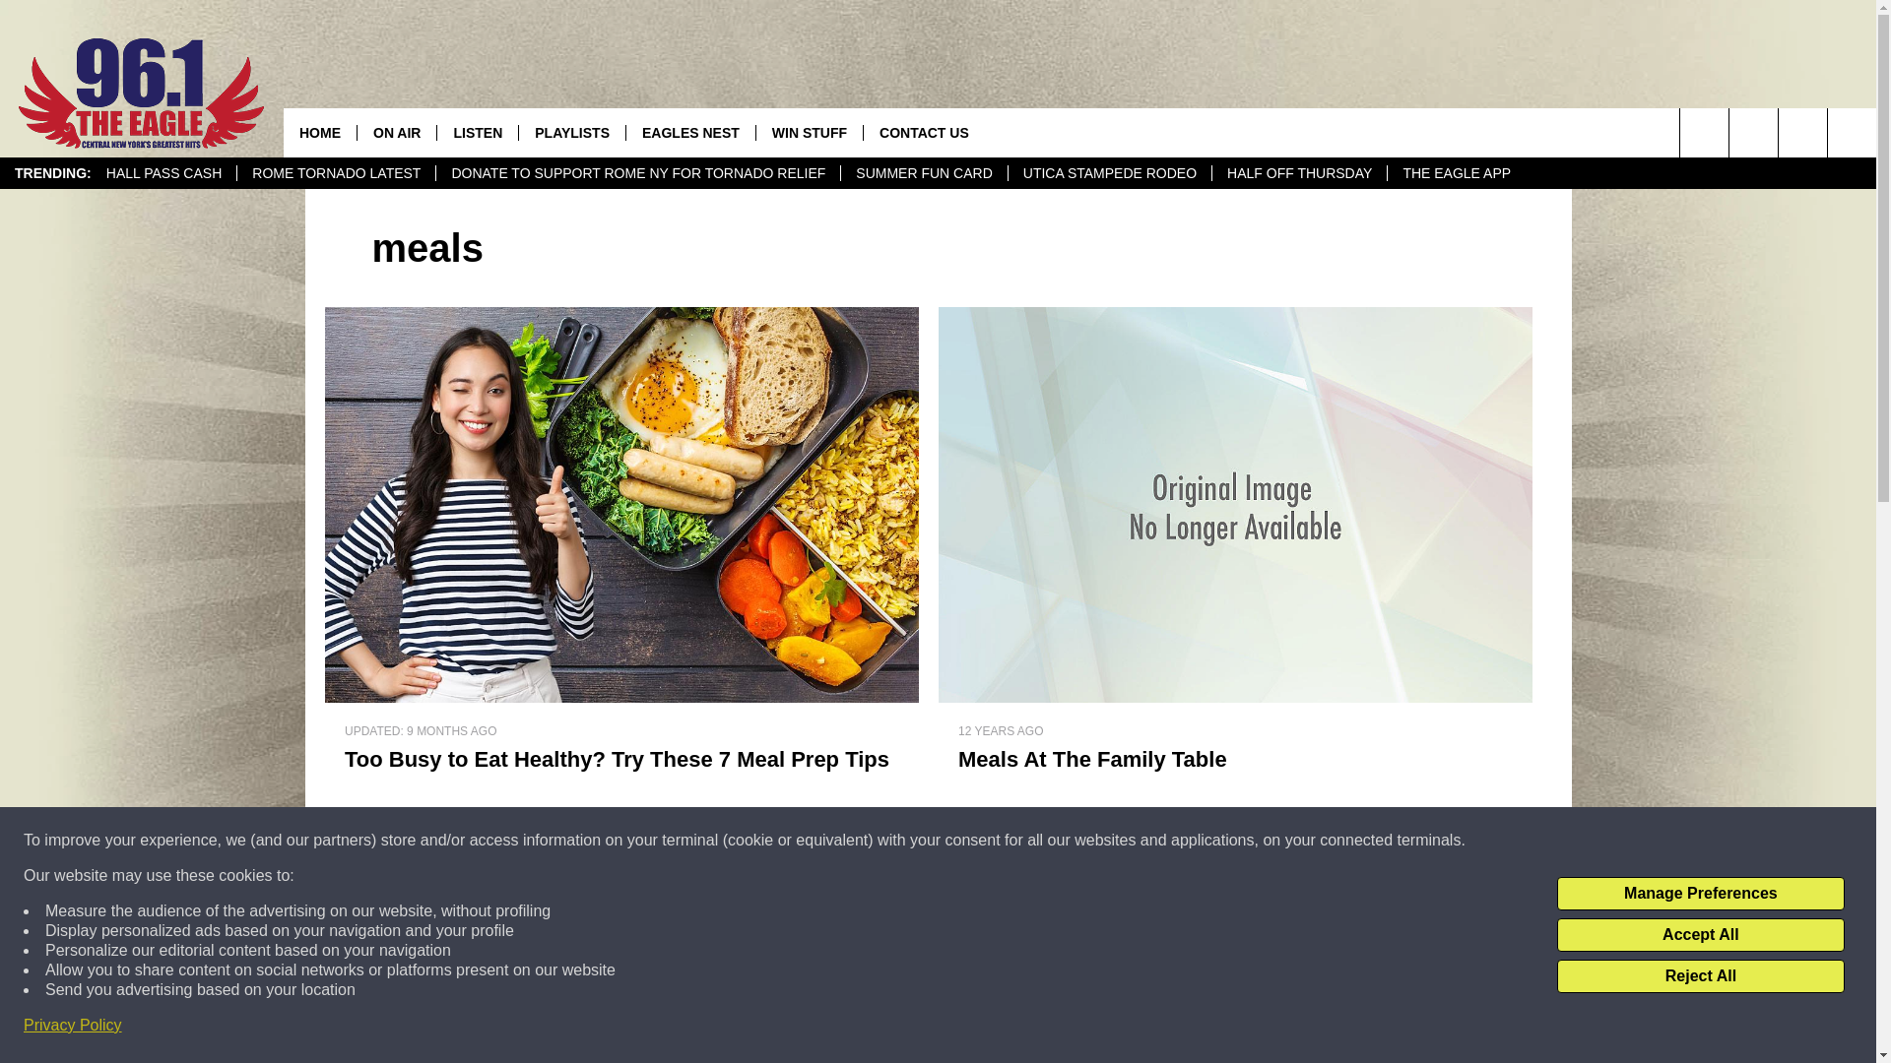 Image resolution: width=1891 pixels, height=1063 pixels. What do you see at coordinates (163, 173) in the screenshot?
I see `HALL PASS CASH` at bounding box center [163, 173].